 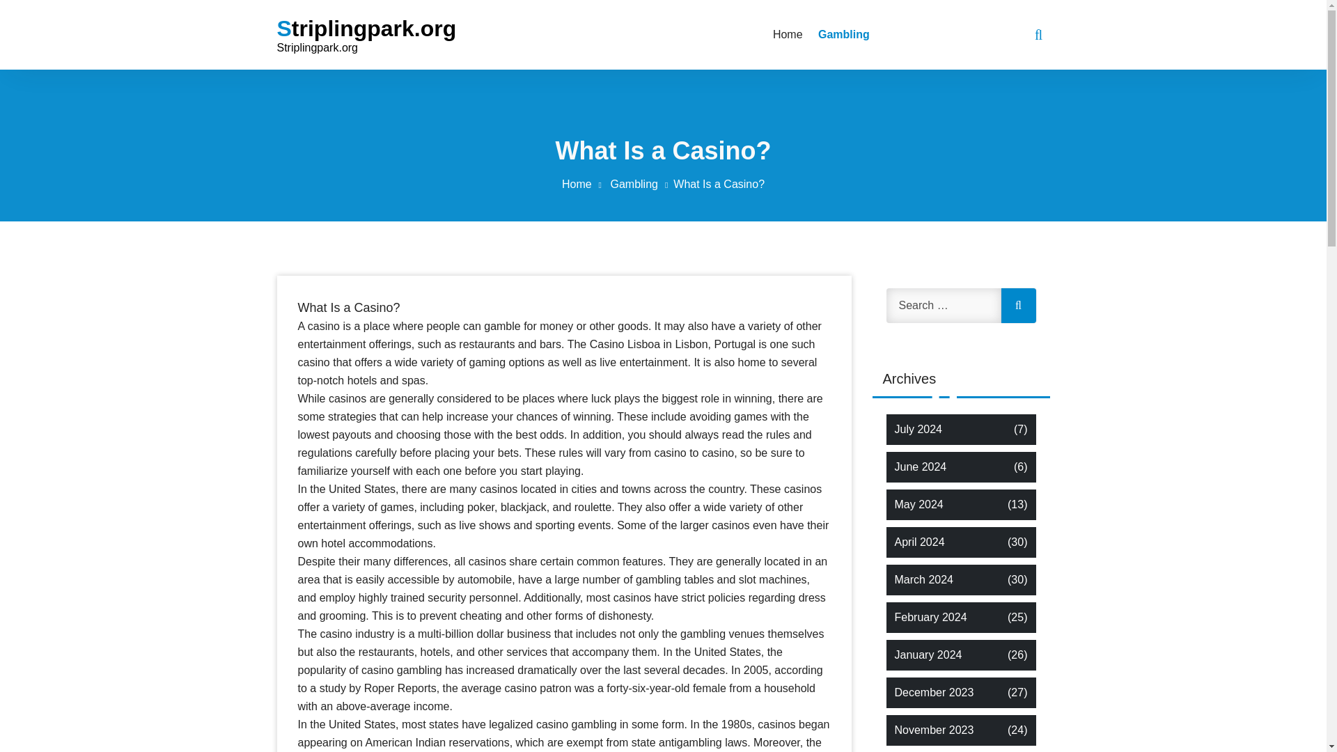 I want to click on February 2024, so click(x=930, y=617).